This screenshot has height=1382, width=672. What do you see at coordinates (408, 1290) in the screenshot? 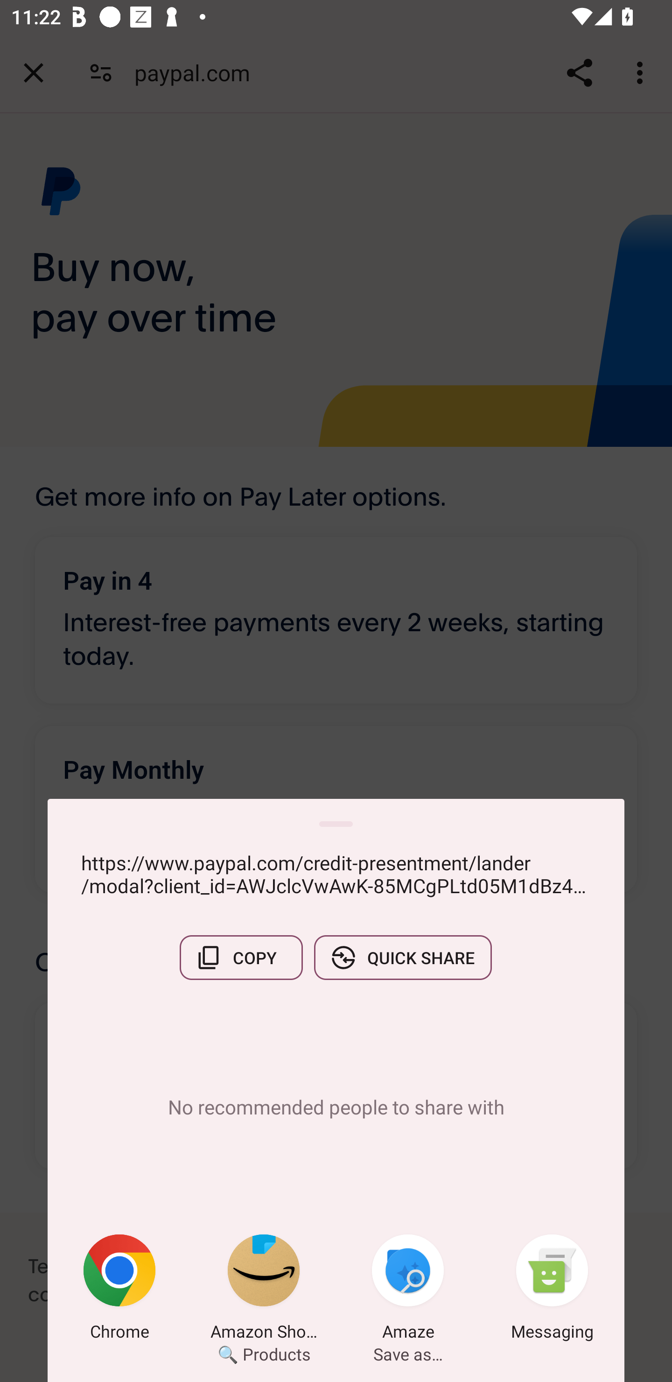
I see `Amaze Save as…` at bounding box center [408, 1290].